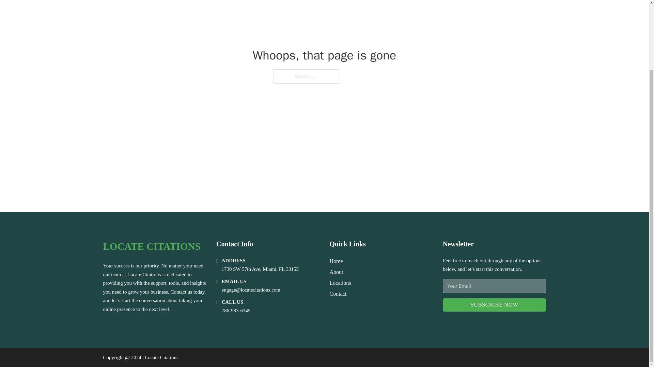 The height and width of the screenshot is (367, 654). What do you see at coordinates (337, 272) in the screenshot?
I see `About` at bounding box center [337, 272].